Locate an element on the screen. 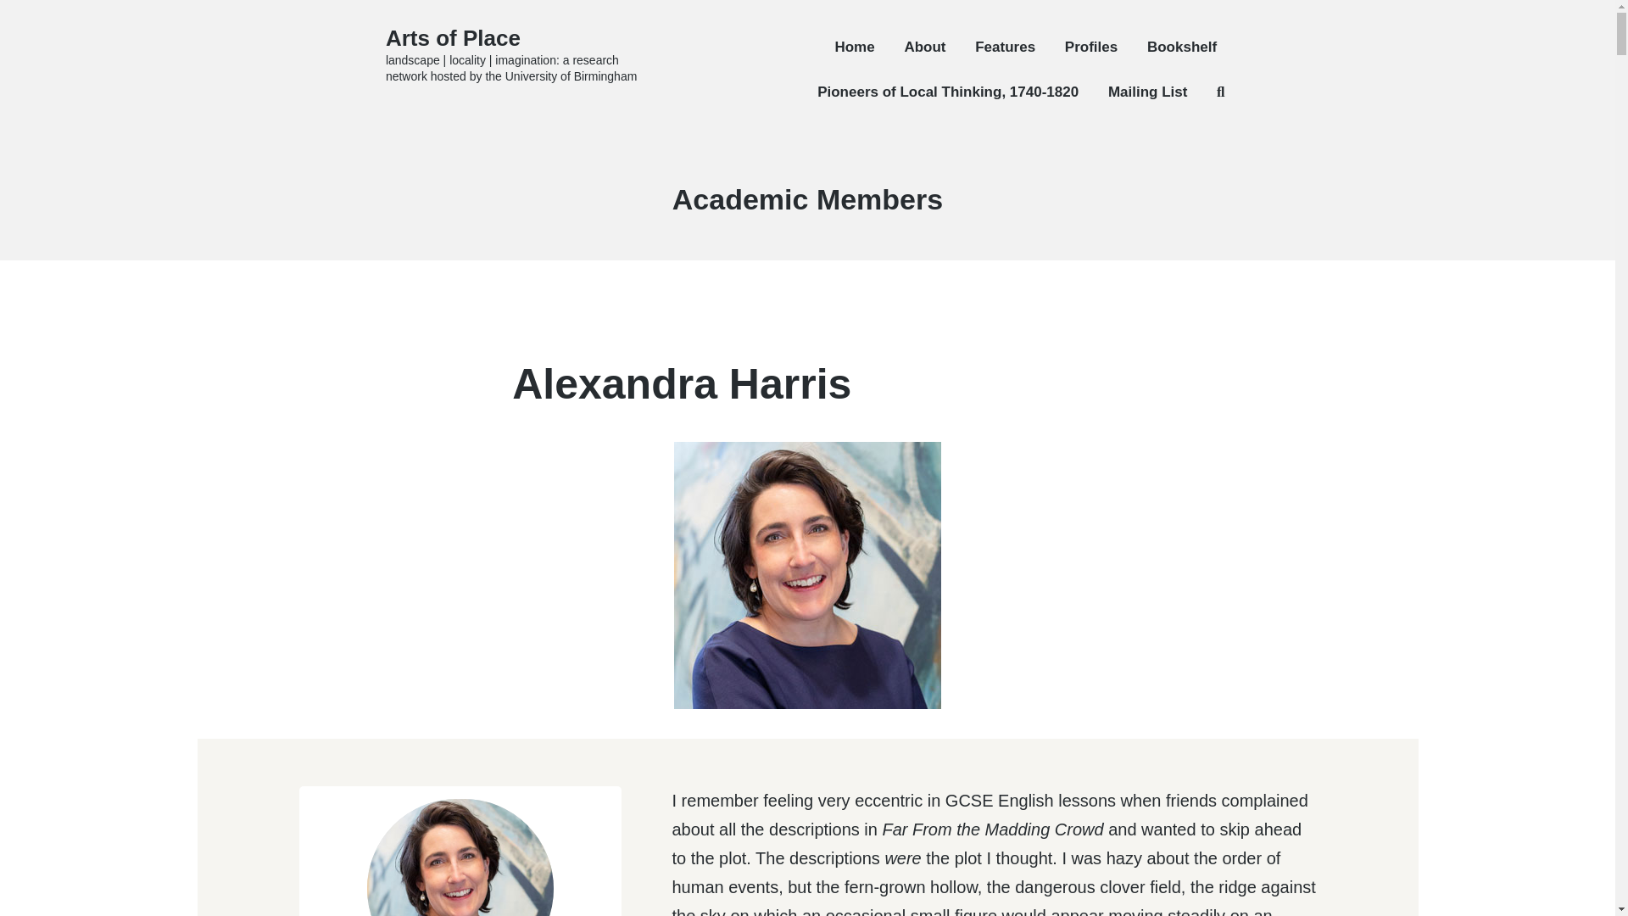 The image size is (1628, 916). Alexandra Harris is located at coordinates (682, 383).